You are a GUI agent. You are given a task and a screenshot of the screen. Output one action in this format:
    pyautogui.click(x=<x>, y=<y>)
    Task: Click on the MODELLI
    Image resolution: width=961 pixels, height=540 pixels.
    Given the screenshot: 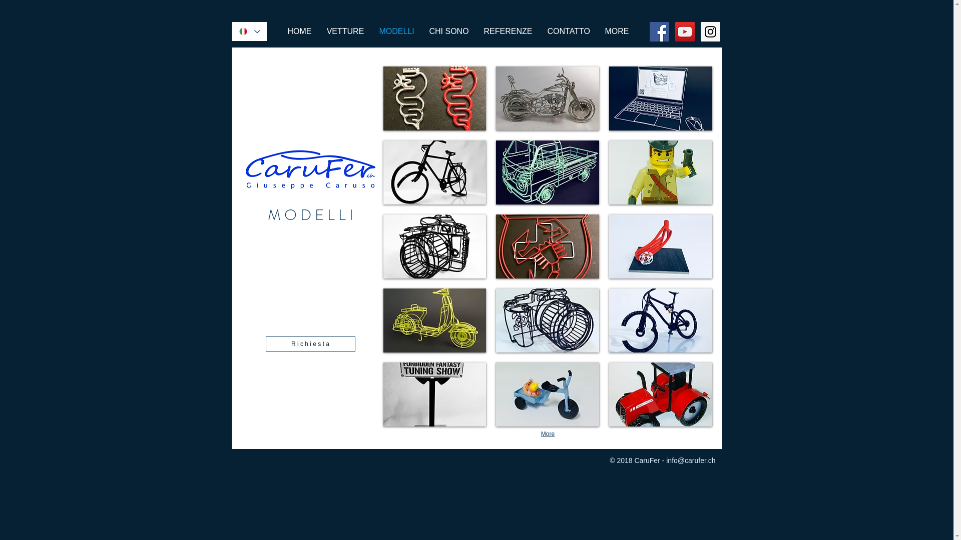 What is the action you would take?
    pyautogui.click(x=396, y=31)
    